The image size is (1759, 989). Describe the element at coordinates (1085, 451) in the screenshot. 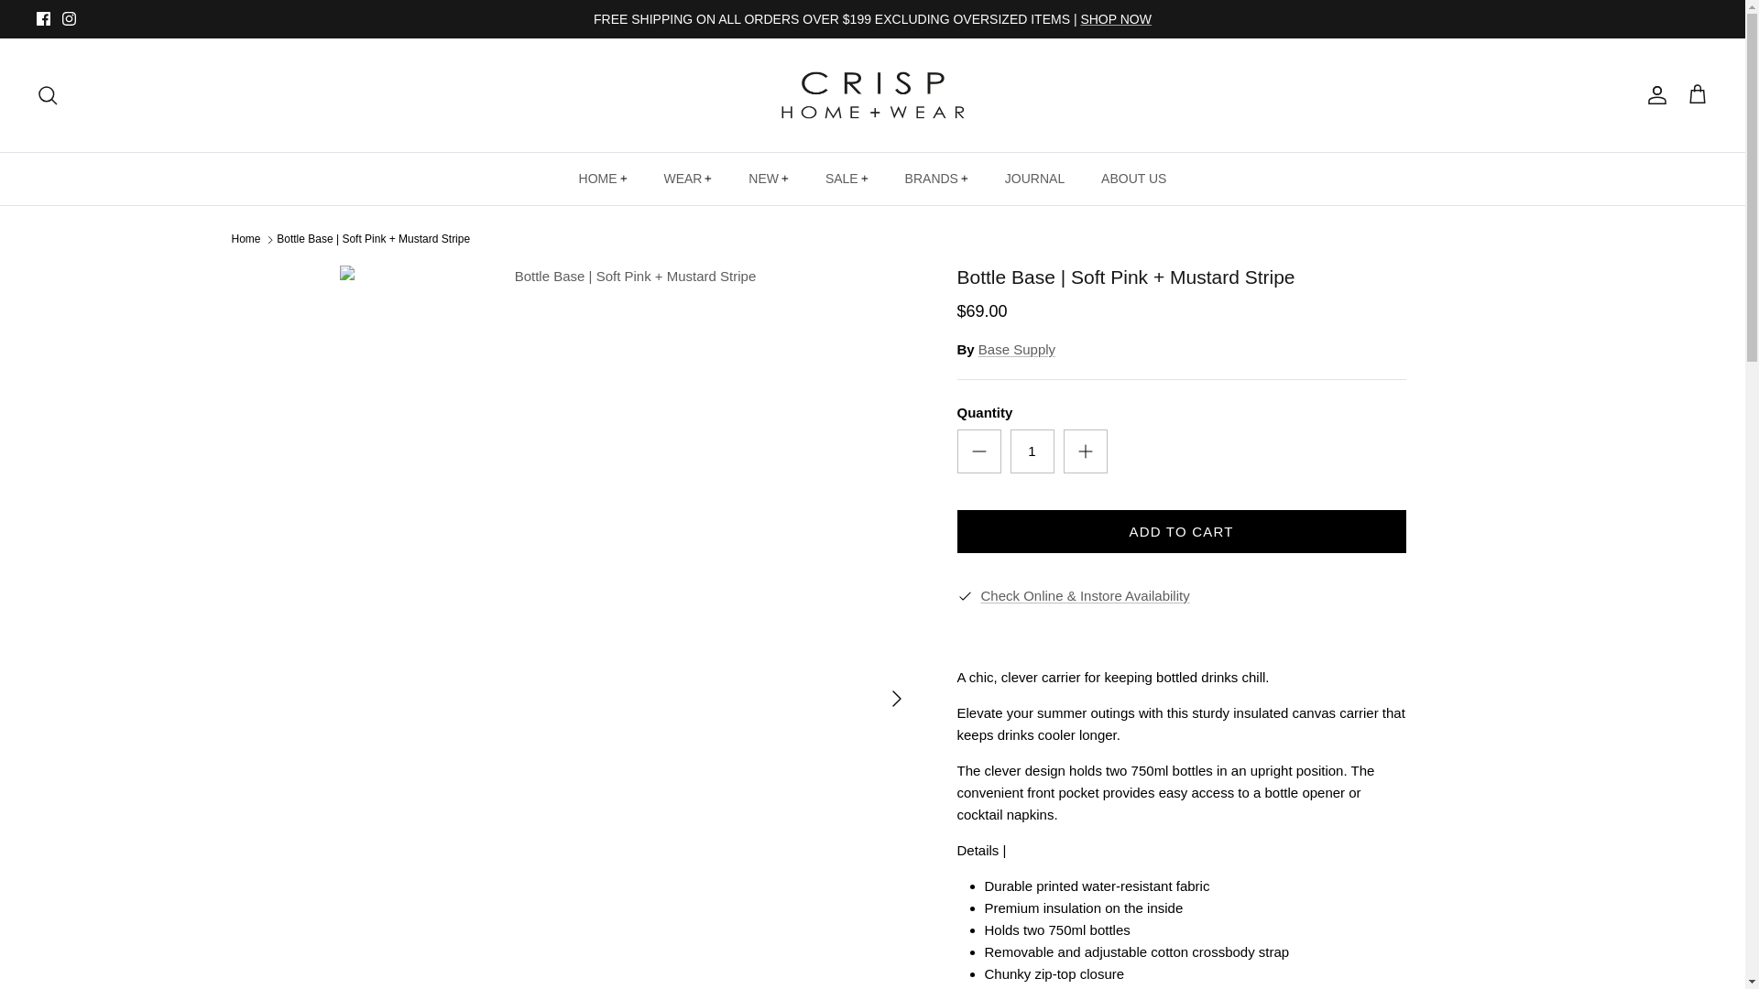

I see `Plus` at that location.